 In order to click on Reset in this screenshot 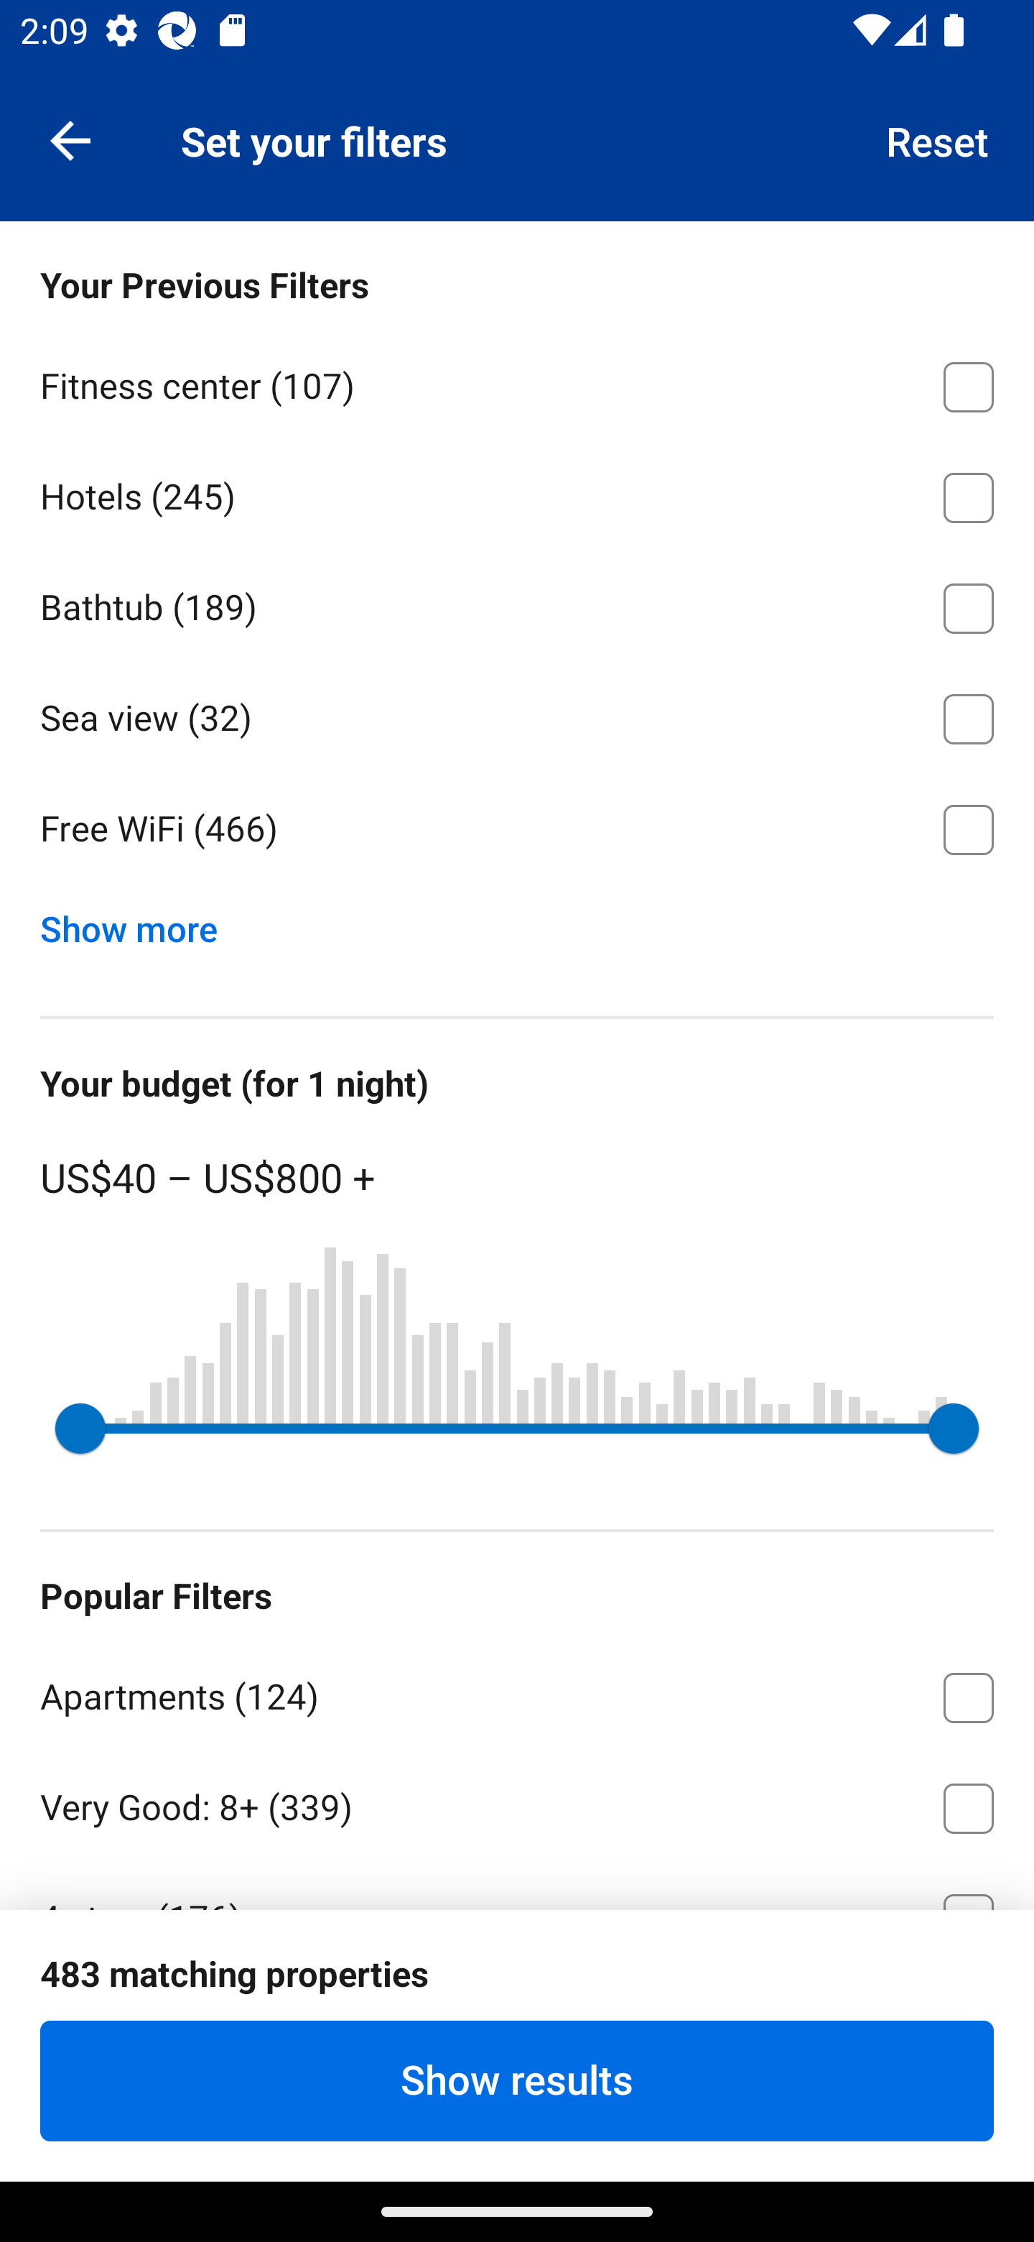, I will do `click(938, 139)`.